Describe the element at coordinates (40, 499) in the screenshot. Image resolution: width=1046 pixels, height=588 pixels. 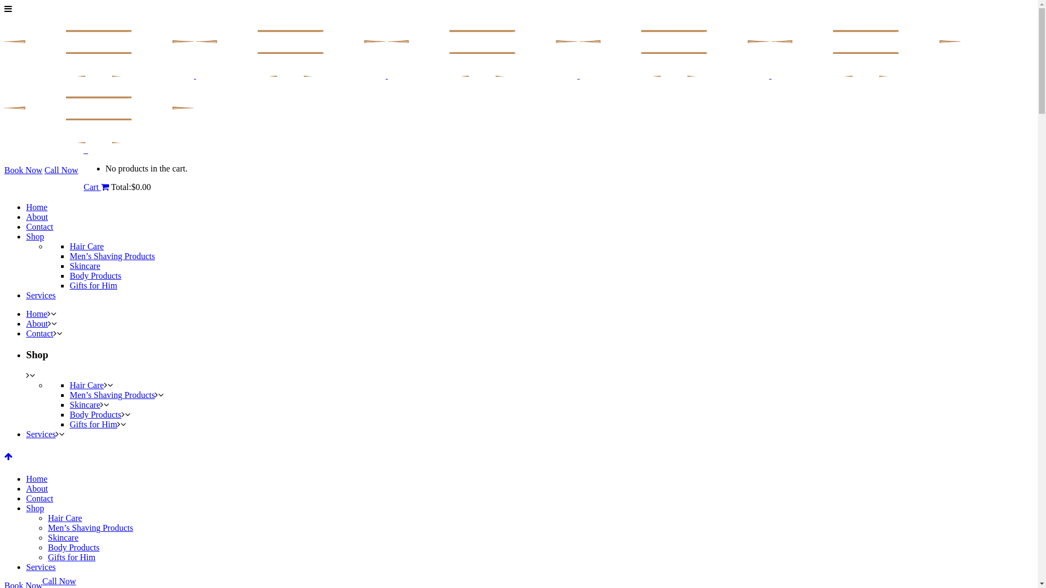
I see `Contact` at that location.